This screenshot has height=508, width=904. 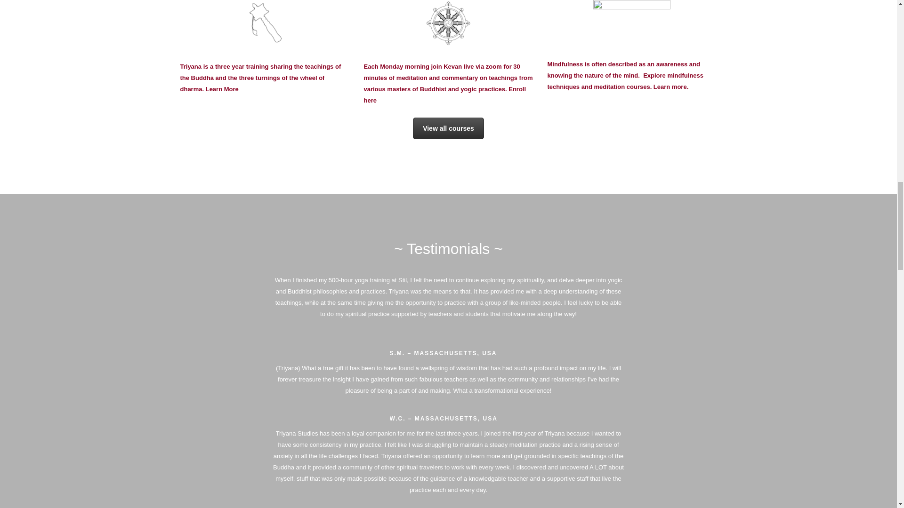 What do you see at coordinates (632, 24) in the screenshot?
I see `MINDFULNESS` at bounding box center [632, 24].